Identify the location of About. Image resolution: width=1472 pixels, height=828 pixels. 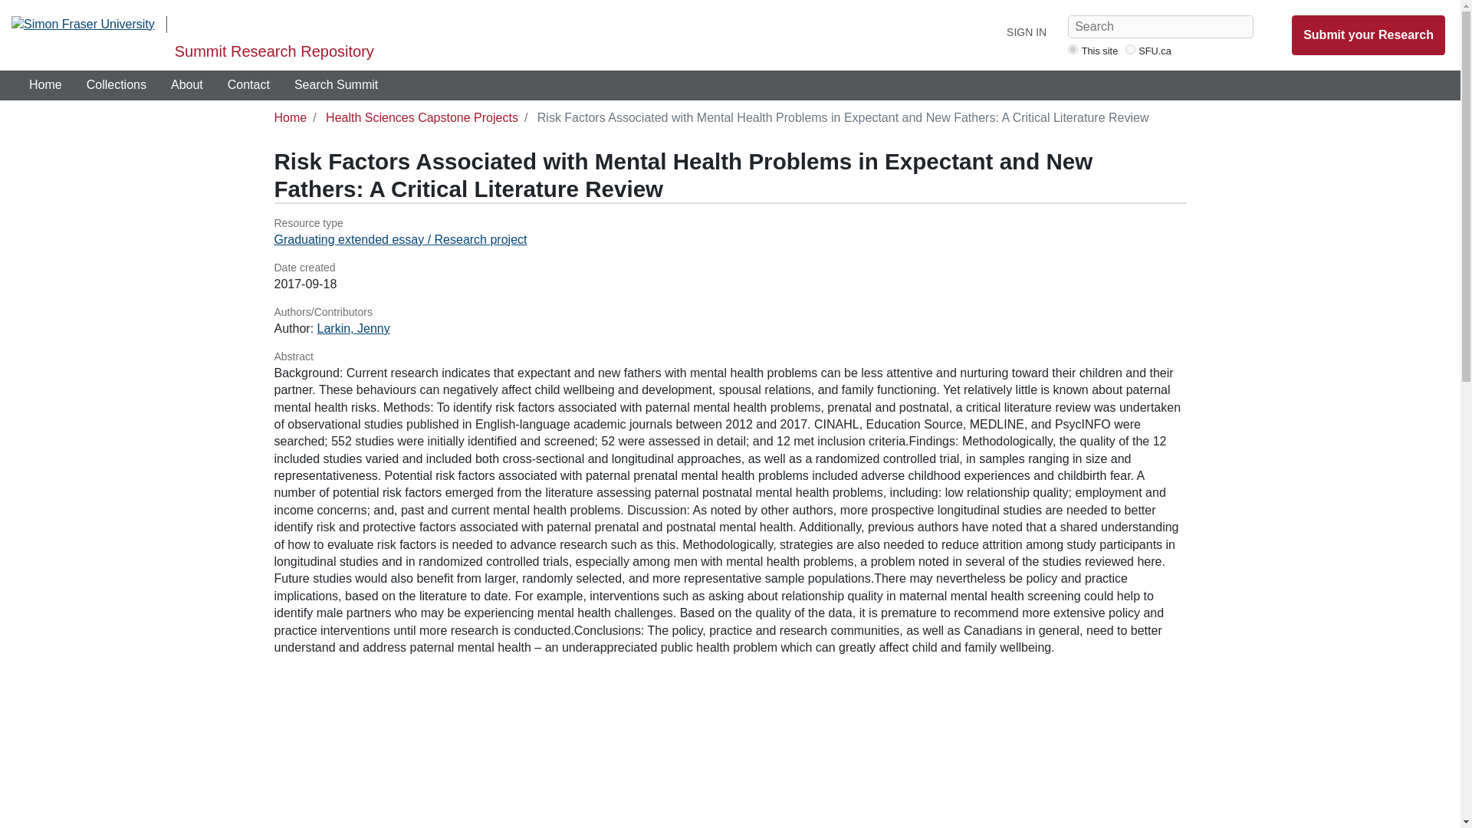
(187, 84).